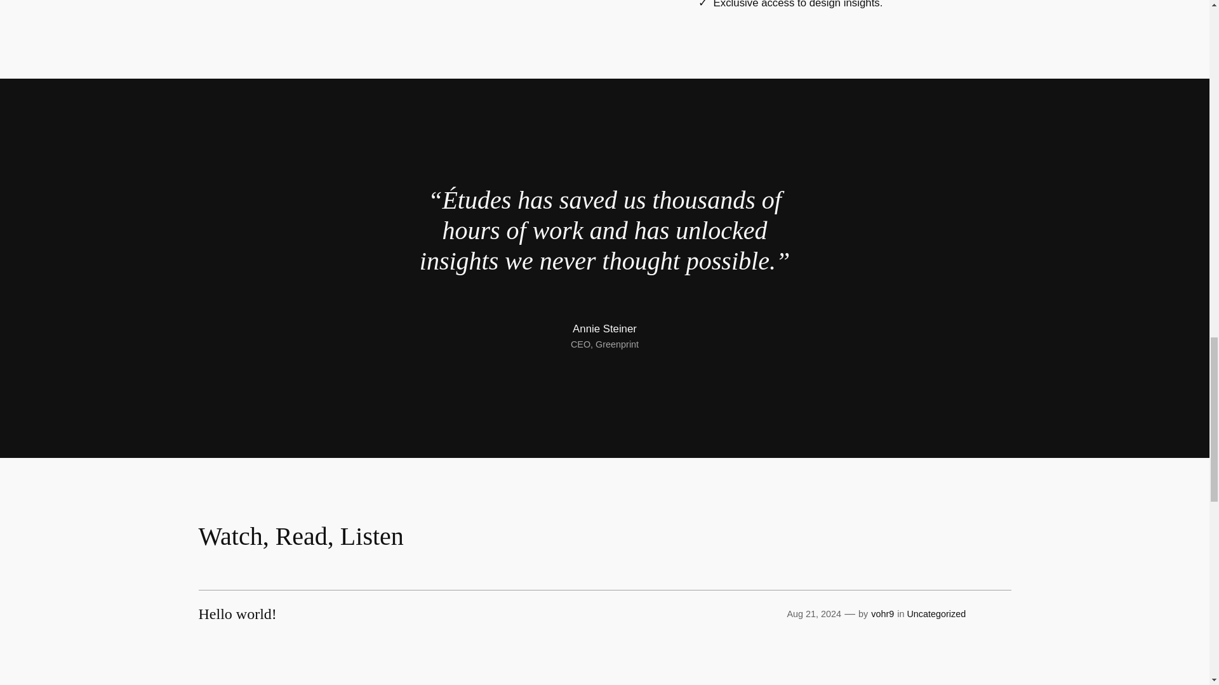 The height and width of the screenshot is (685, 1219). I want to click on Uncategorized, so click(936, 614).